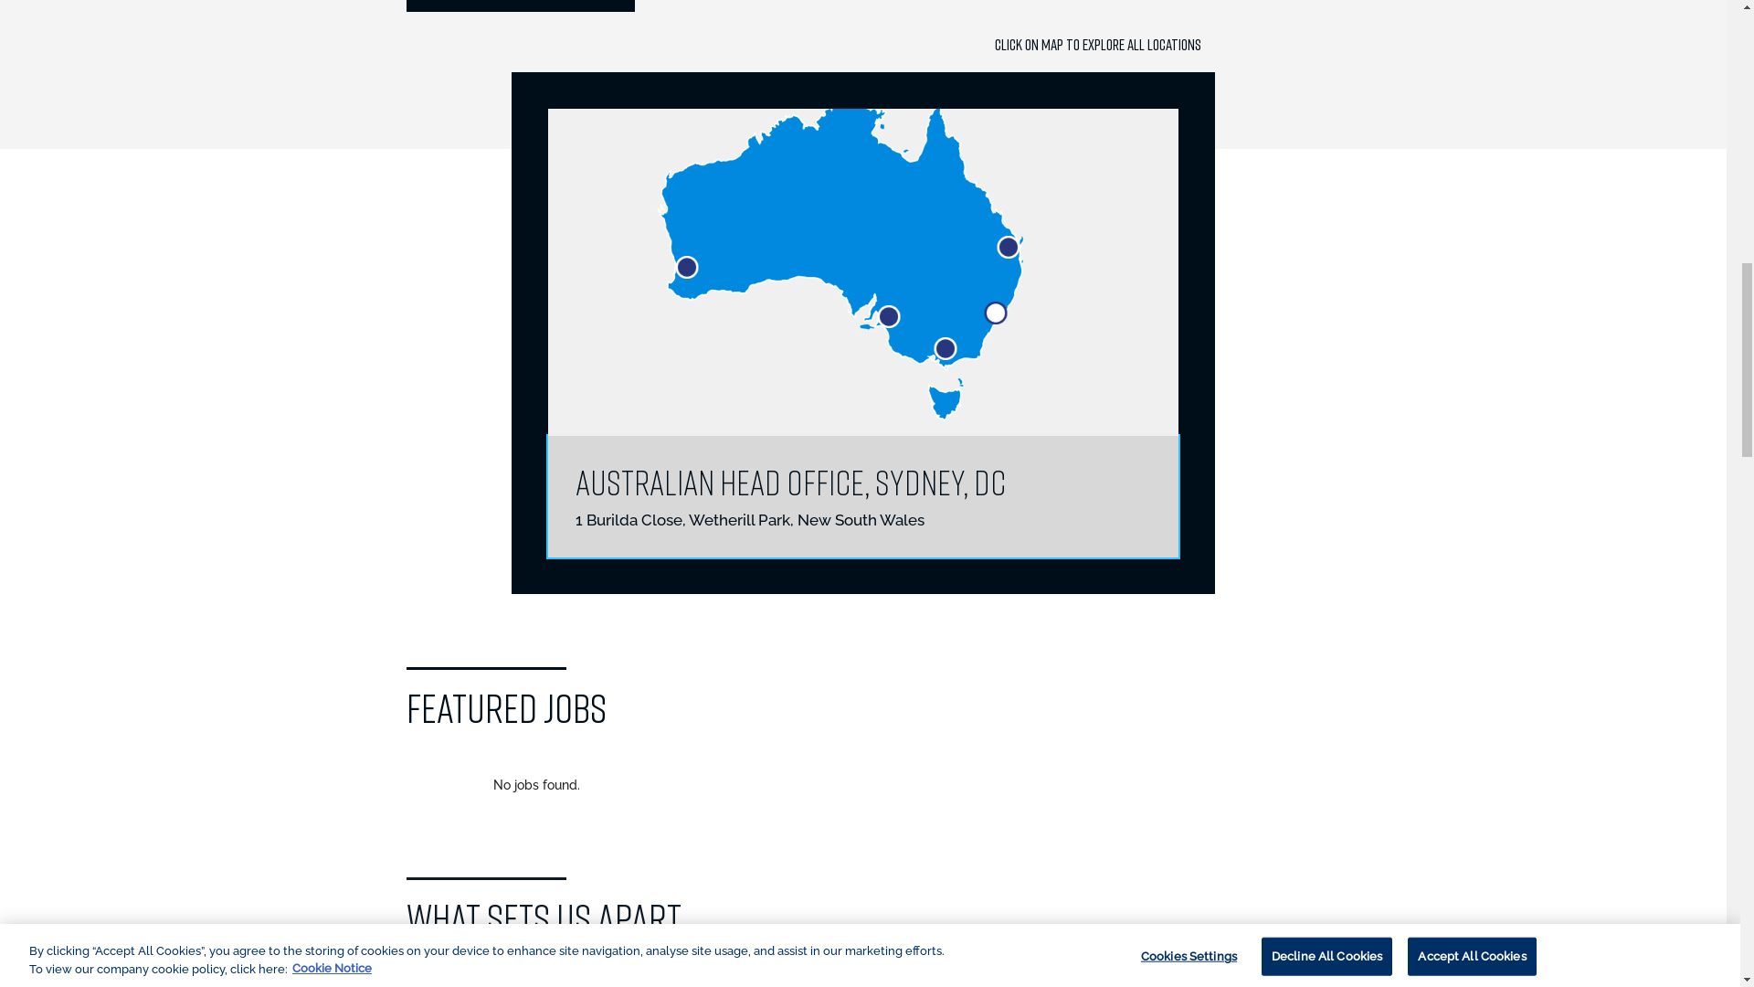 The width and height of the screenshot is (1754, 987). Describe the element at coordinates (1504, 95) in the screenshot. I see `LOCATIONS` at that location.